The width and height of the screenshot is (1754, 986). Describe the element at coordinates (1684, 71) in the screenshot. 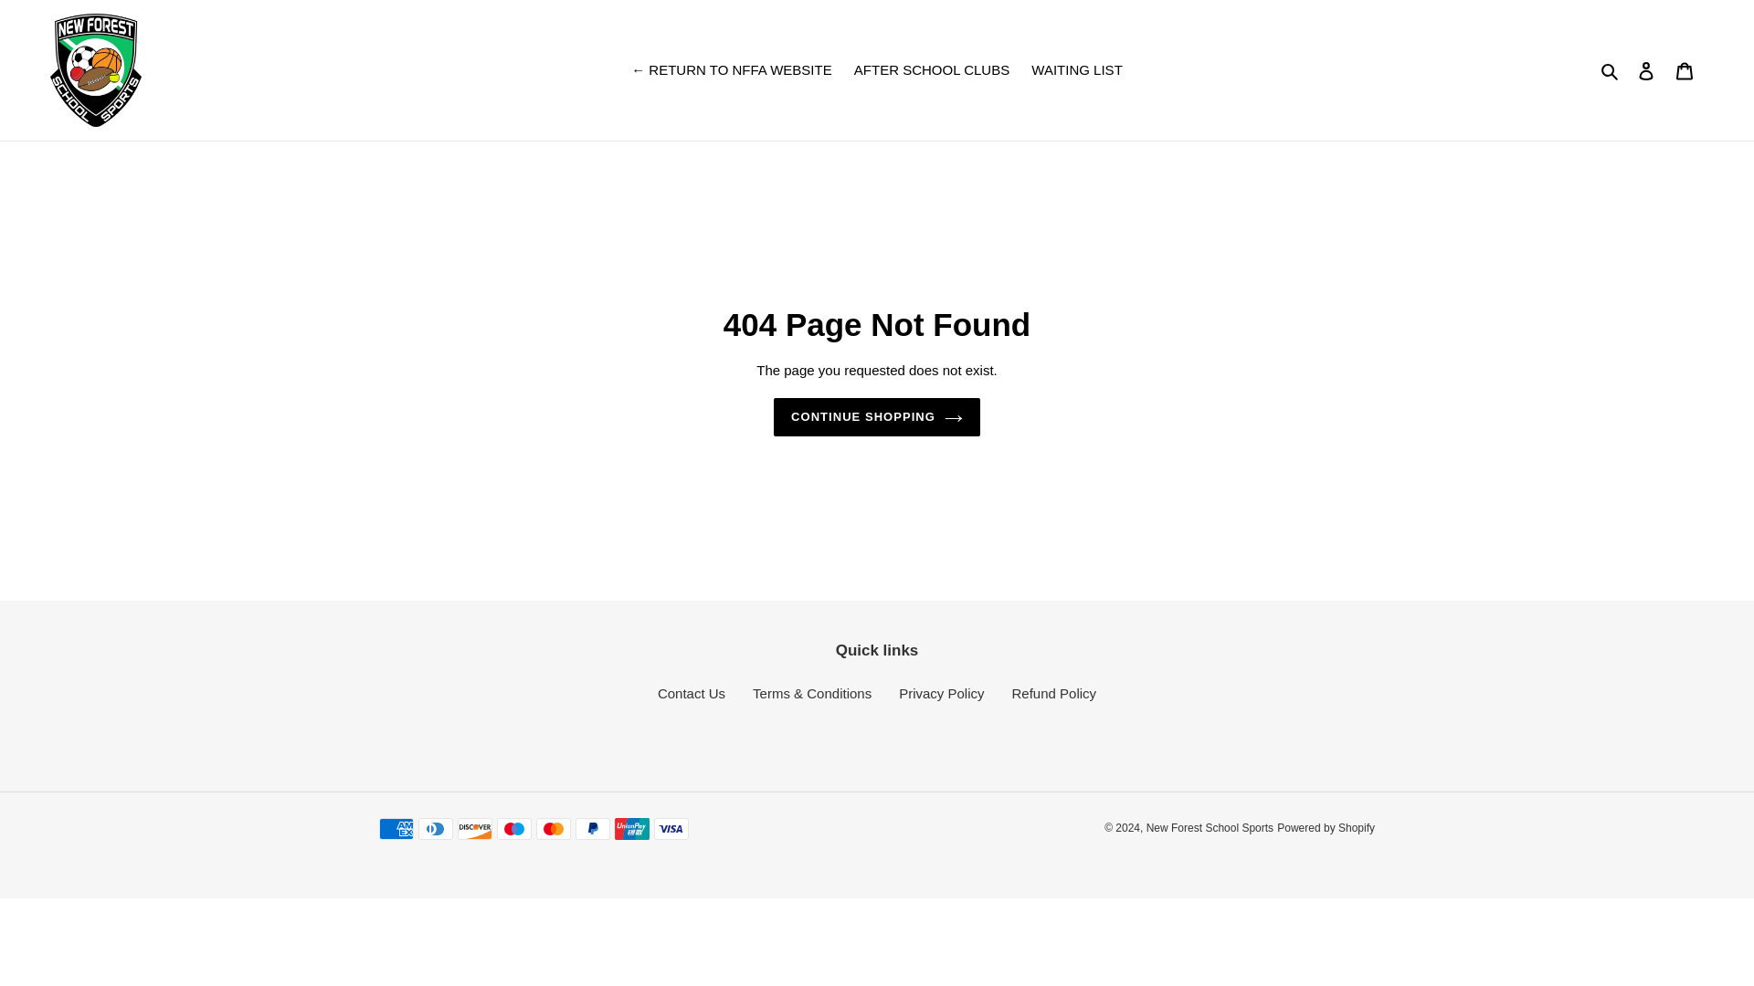

I see `Cart` at that location.